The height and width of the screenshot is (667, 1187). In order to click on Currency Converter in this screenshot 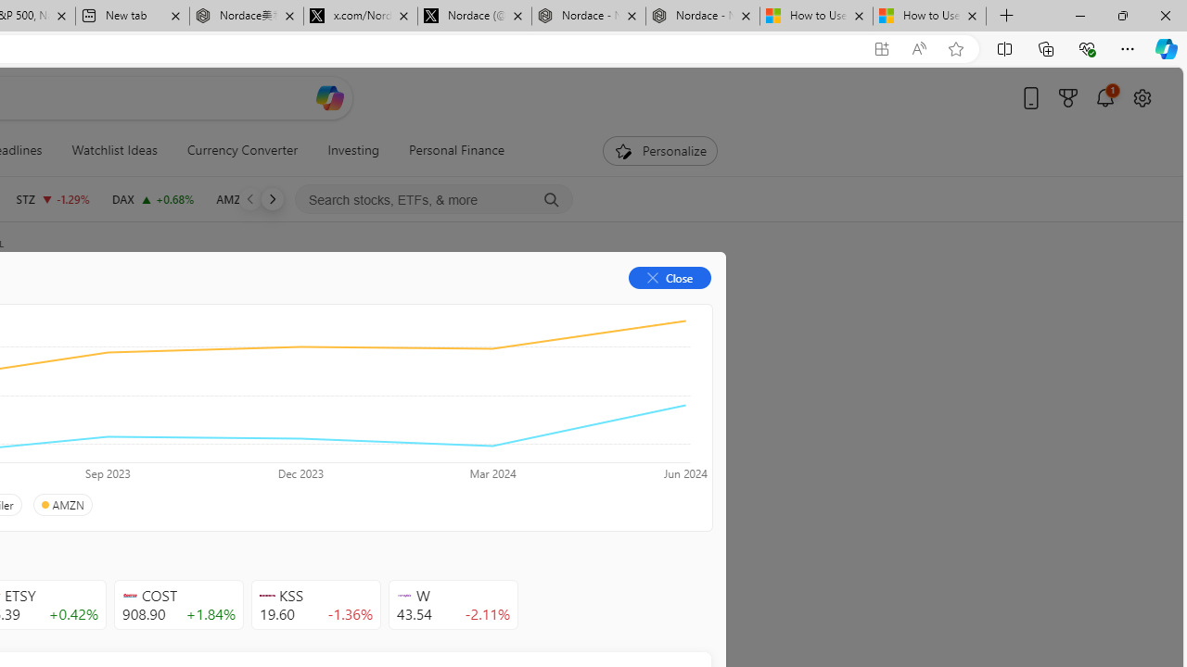, I will do `click(242, 150)`.